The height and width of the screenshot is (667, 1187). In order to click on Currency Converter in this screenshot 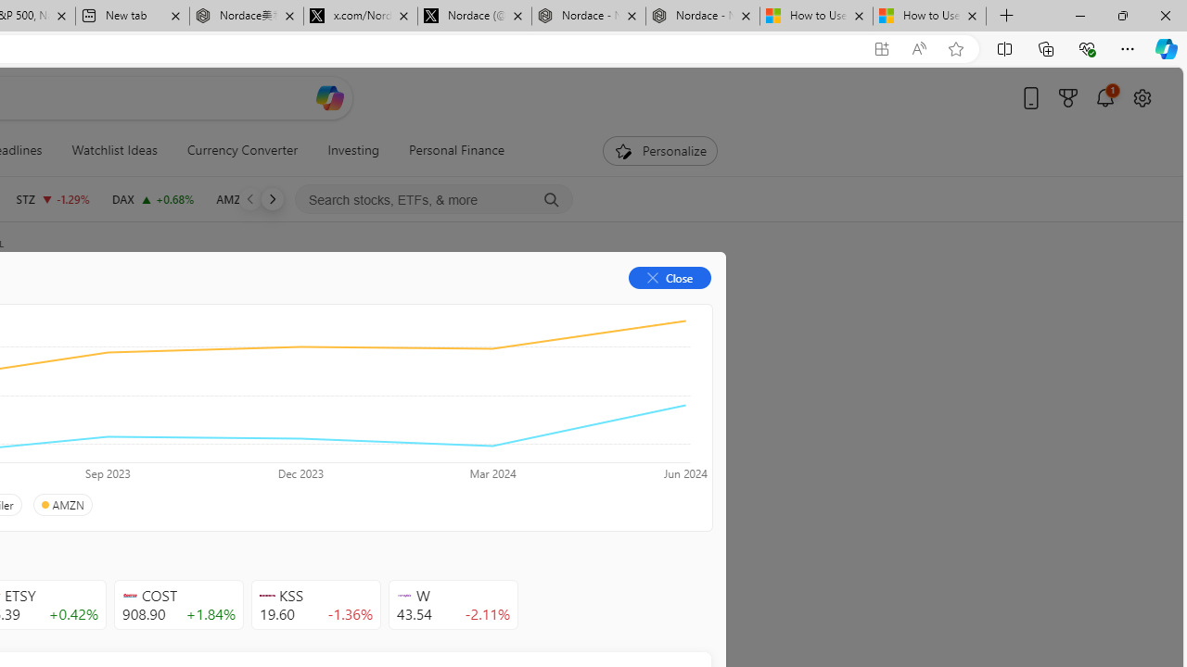, I will do `click(242, 150)`.